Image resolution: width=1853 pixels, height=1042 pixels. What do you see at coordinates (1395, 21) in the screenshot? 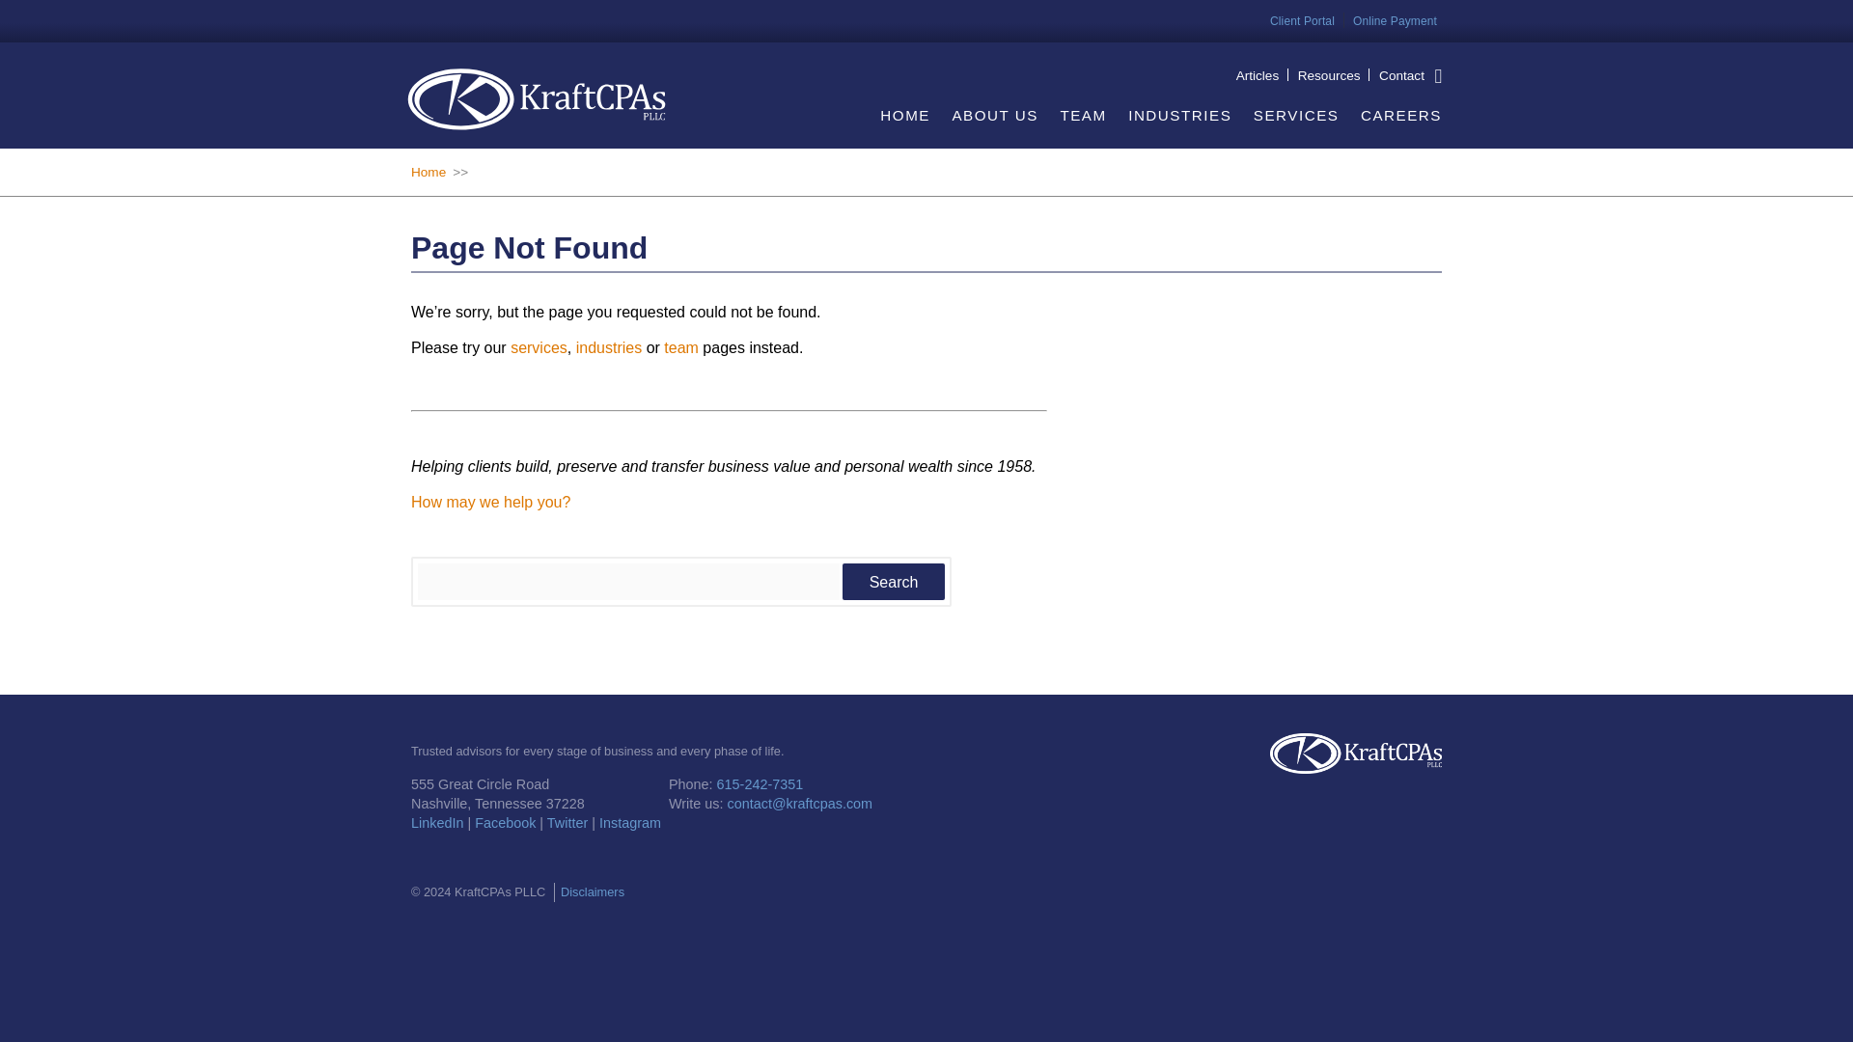
I see `Online Payment` at bounding box center [1395, 21].